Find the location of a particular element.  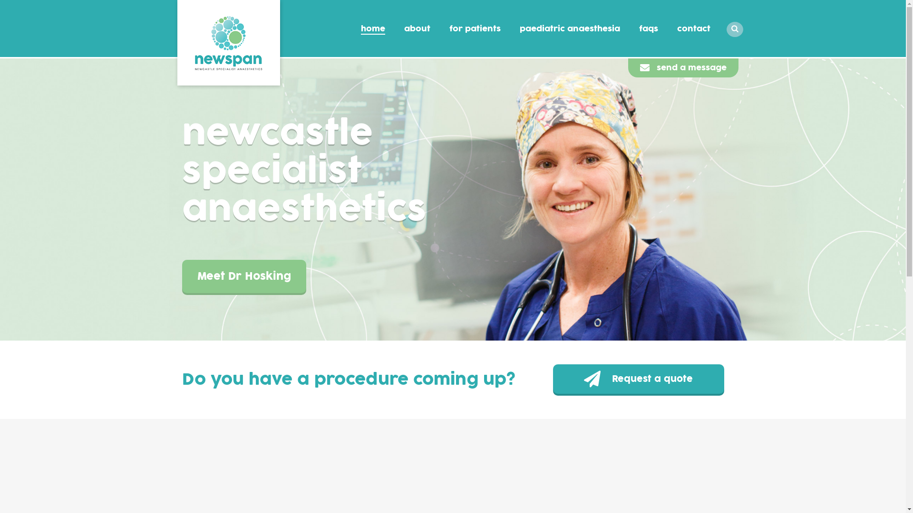

home is located at coordinates (373, 29).